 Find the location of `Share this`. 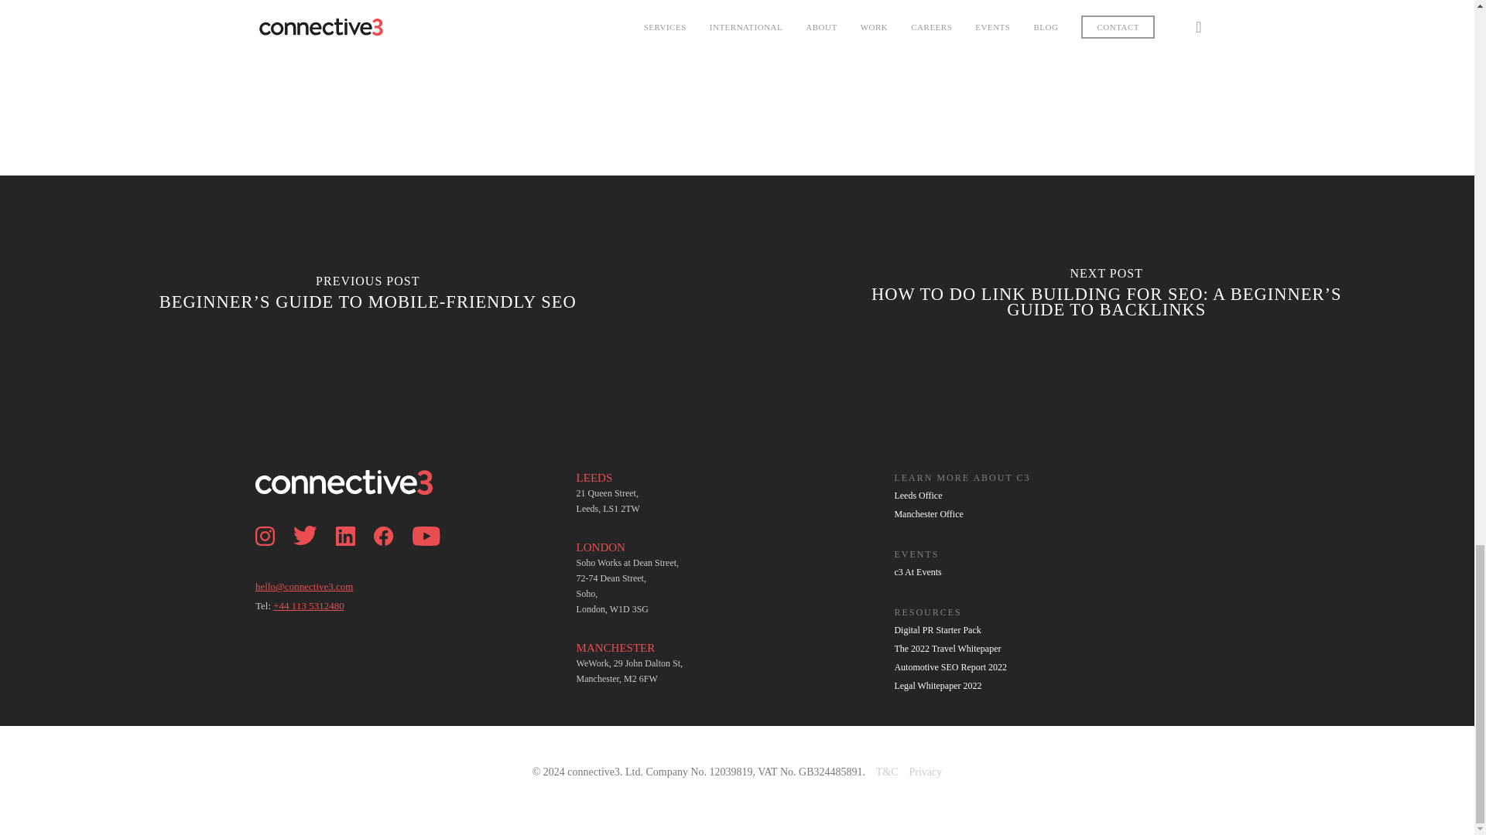

Share this is located at coordinates (511, 24).